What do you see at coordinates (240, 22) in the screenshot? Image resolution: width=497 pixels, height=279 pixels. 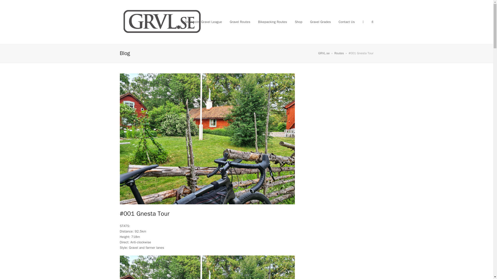 I see `Gravel Routes` at bounding box center [240, 22].